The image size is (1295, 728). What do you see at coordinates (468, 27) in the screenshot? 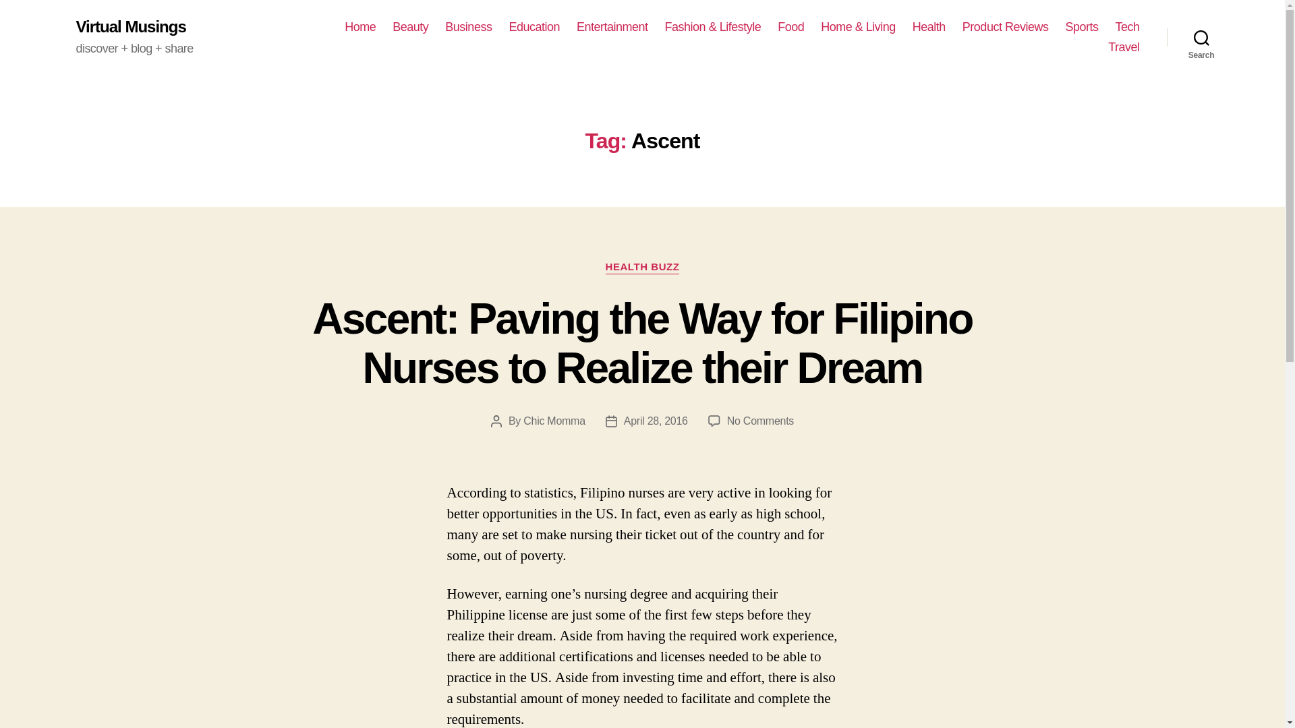
I see `Business` at bounding box center [468, 27].